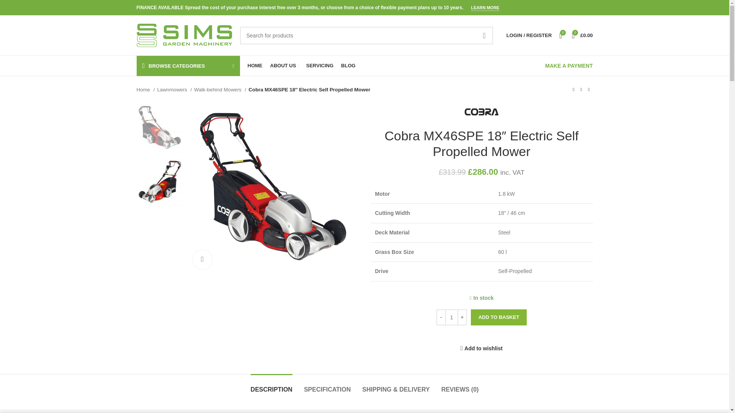 This screenshot has height=413, width=735. I want to click on SEARCH, so click(484, 35).